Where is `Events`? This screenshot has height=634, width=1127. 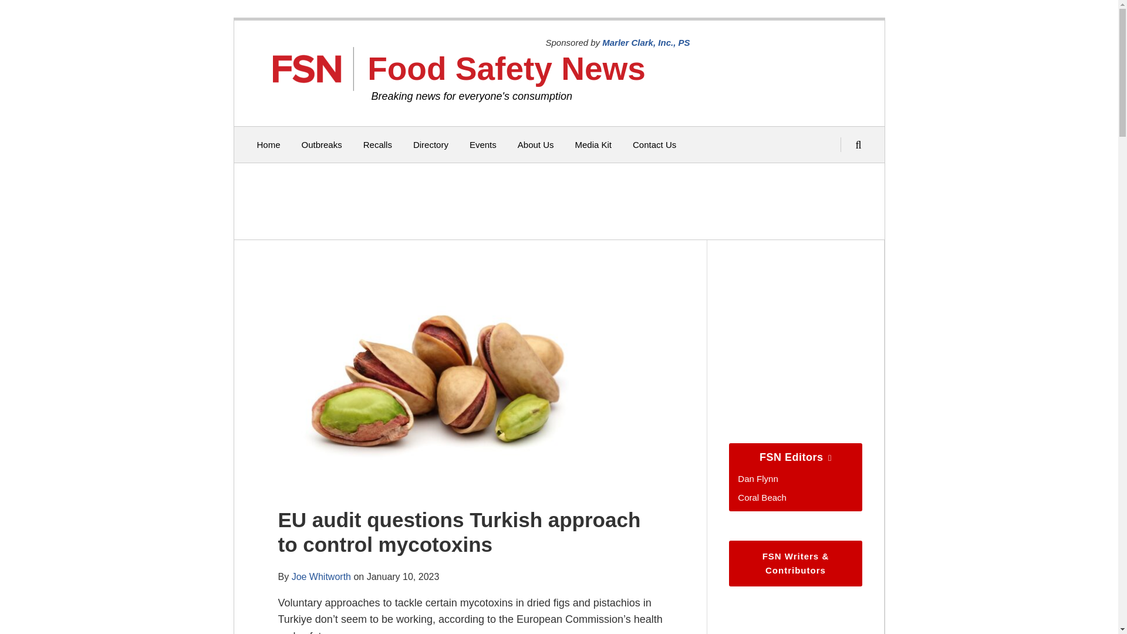 Events is located at coordinates (483, 145).